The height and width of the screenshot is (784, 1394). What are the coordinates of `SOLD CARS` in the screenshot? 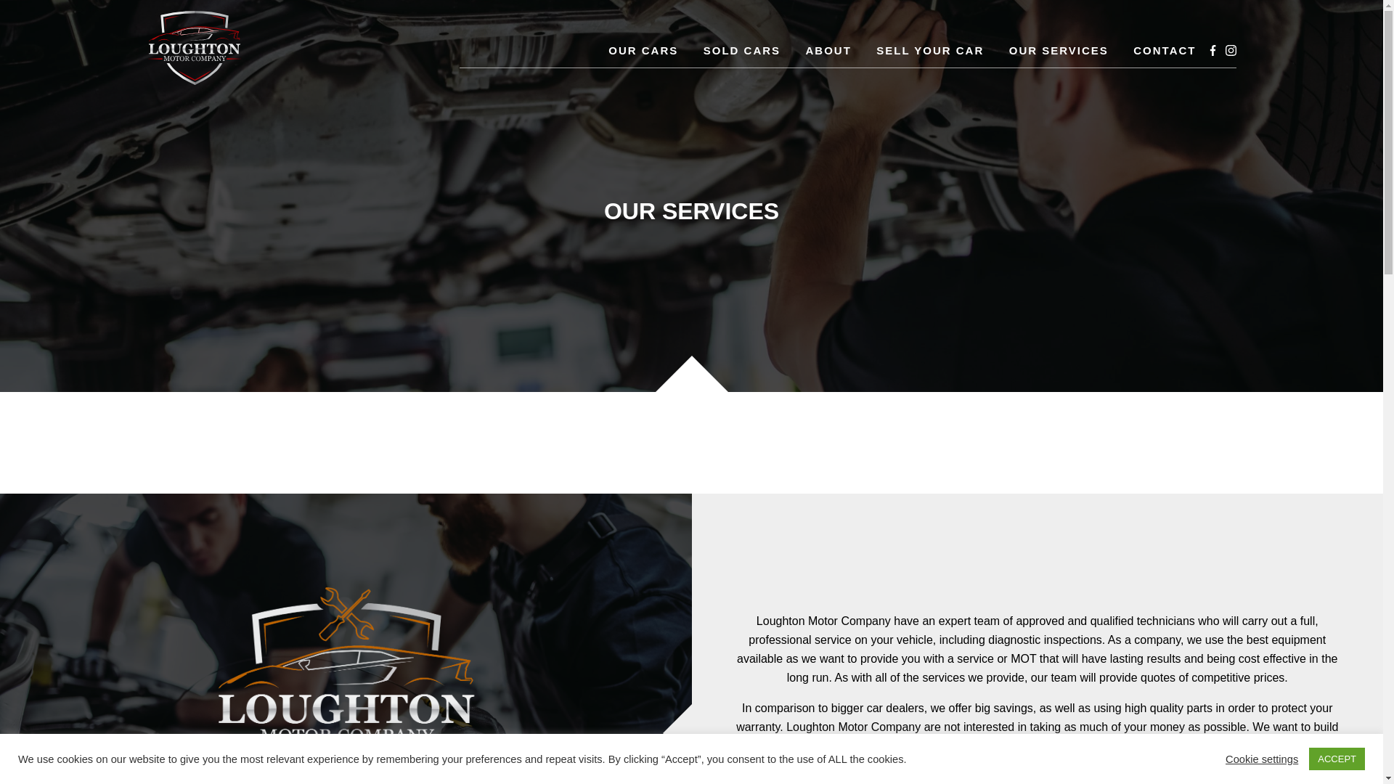 It's located at (742, 51).